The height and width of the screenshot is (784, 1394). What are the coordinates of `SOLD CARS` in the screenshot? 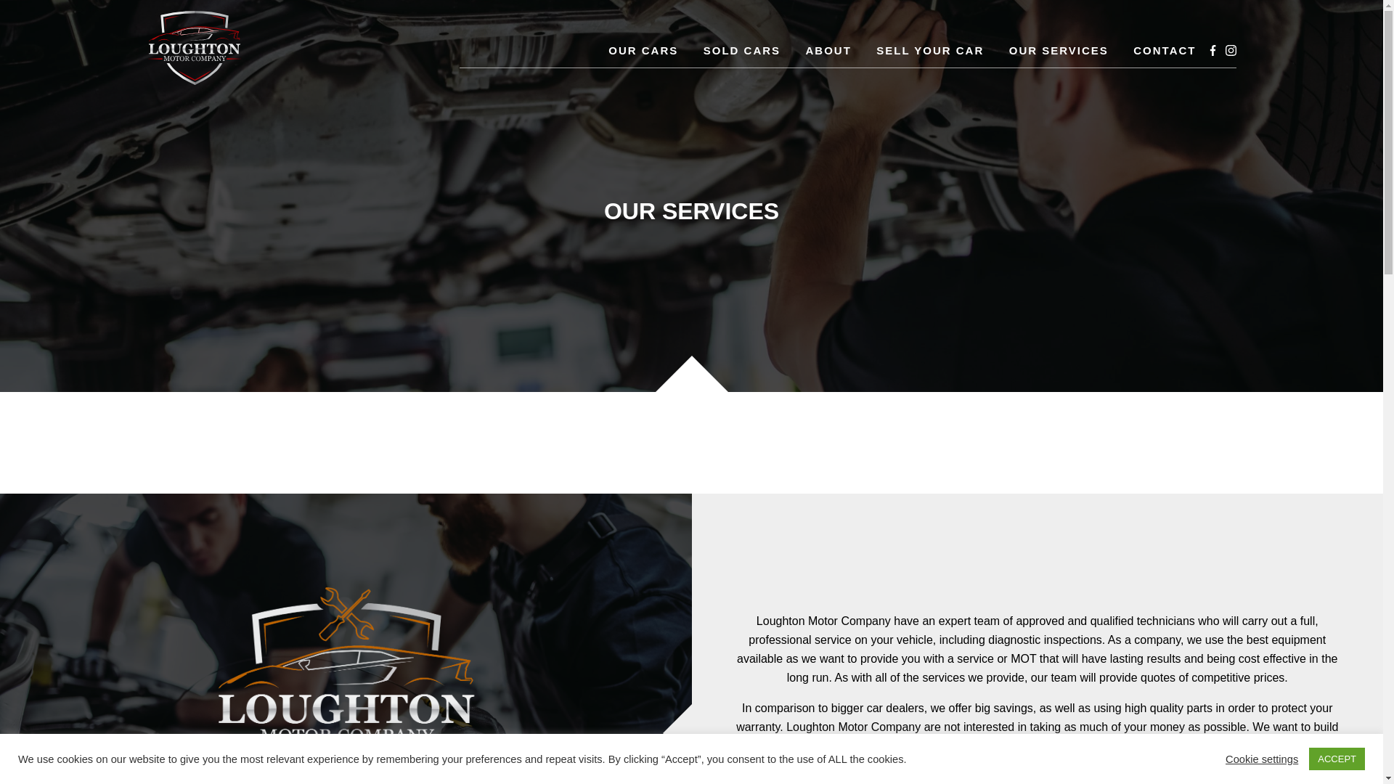 It's located at (742, 51).